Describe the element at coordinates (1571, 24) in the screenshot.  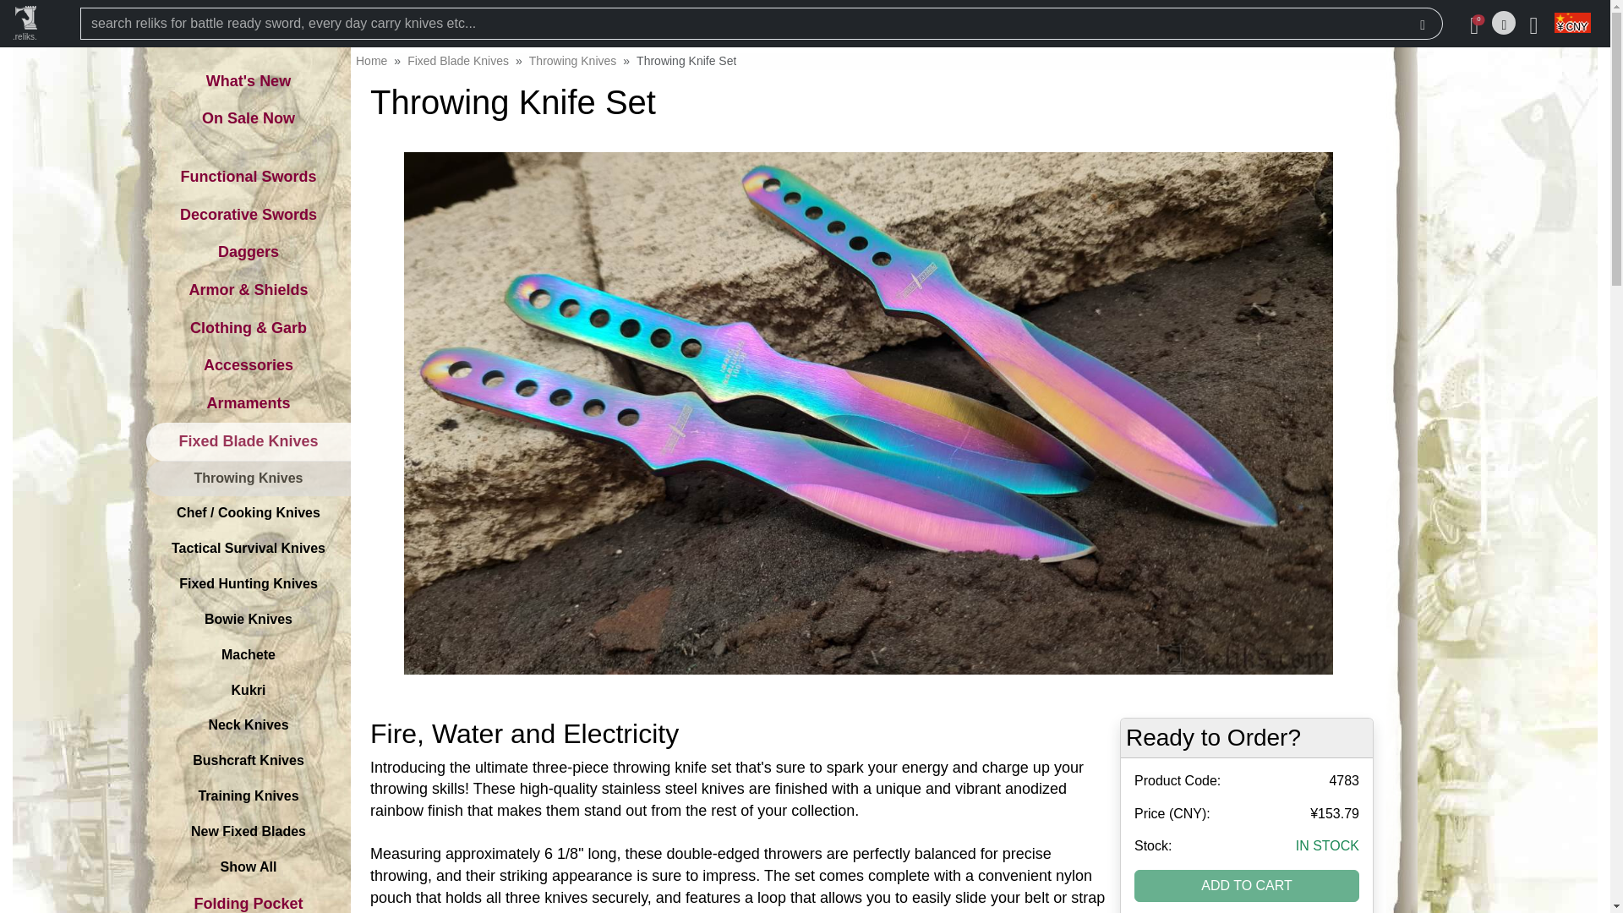
I see `Select A Currency` at that location.